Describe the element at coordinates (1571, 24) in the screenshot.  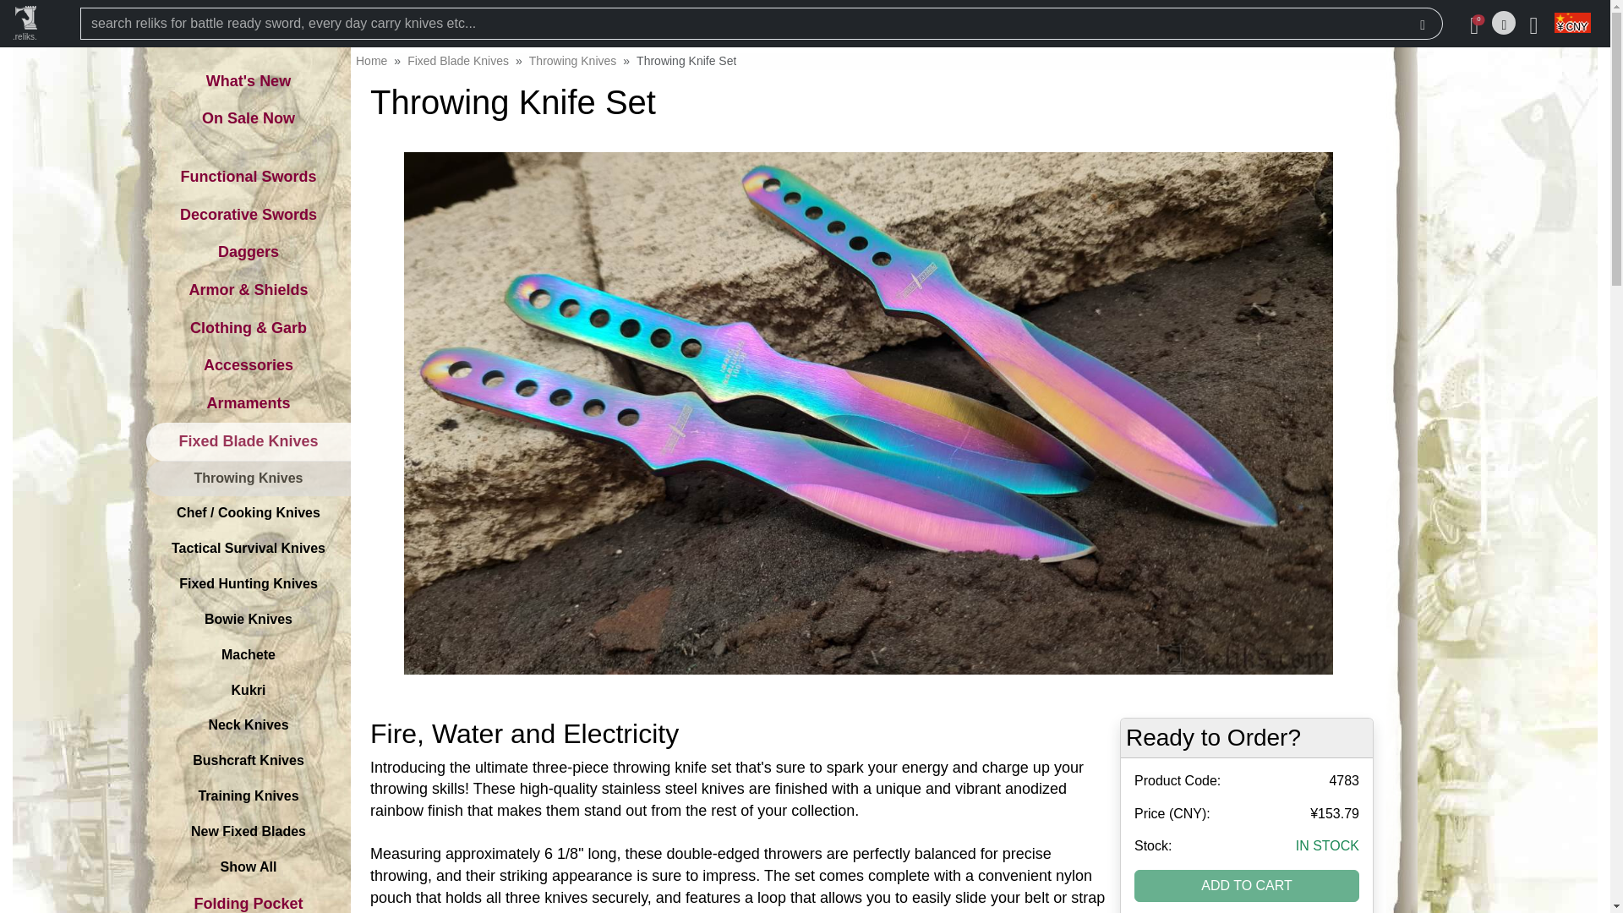
I see `Select A Currency` at that location.